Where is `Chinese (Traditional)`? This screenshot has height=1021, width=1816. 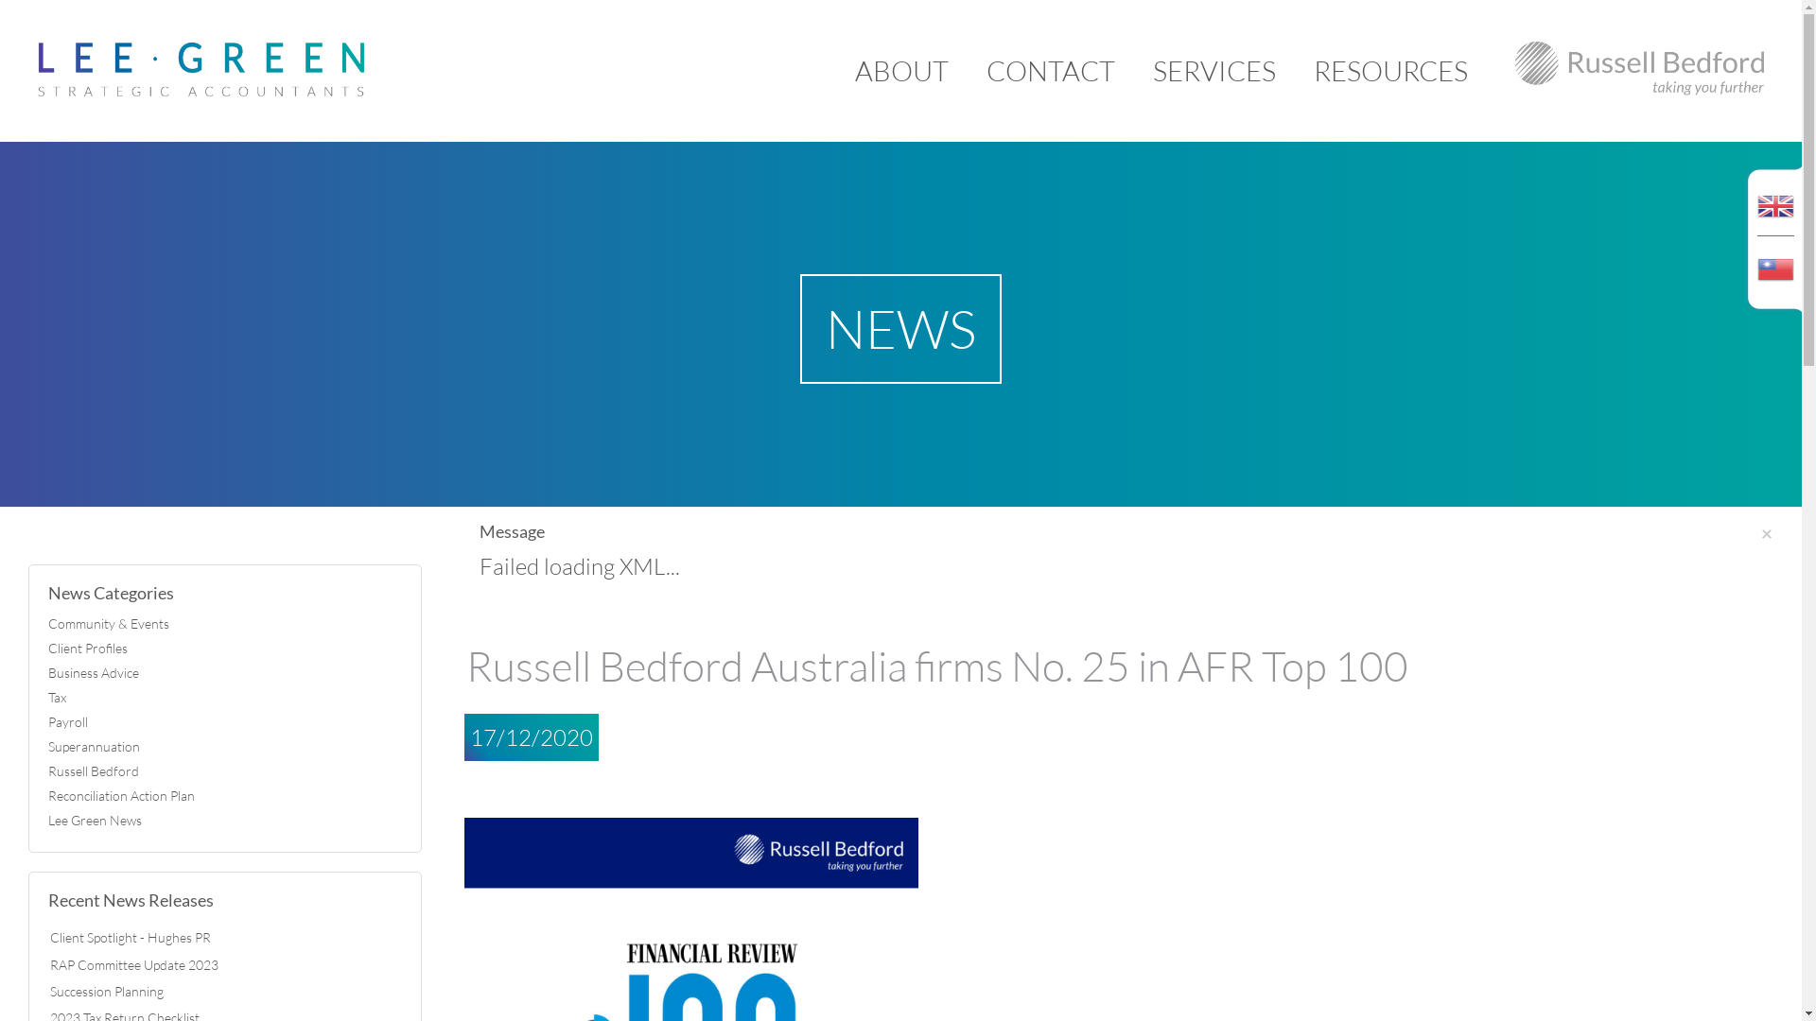
Chinese (Traditional) is located at coordinates (1776, 280).